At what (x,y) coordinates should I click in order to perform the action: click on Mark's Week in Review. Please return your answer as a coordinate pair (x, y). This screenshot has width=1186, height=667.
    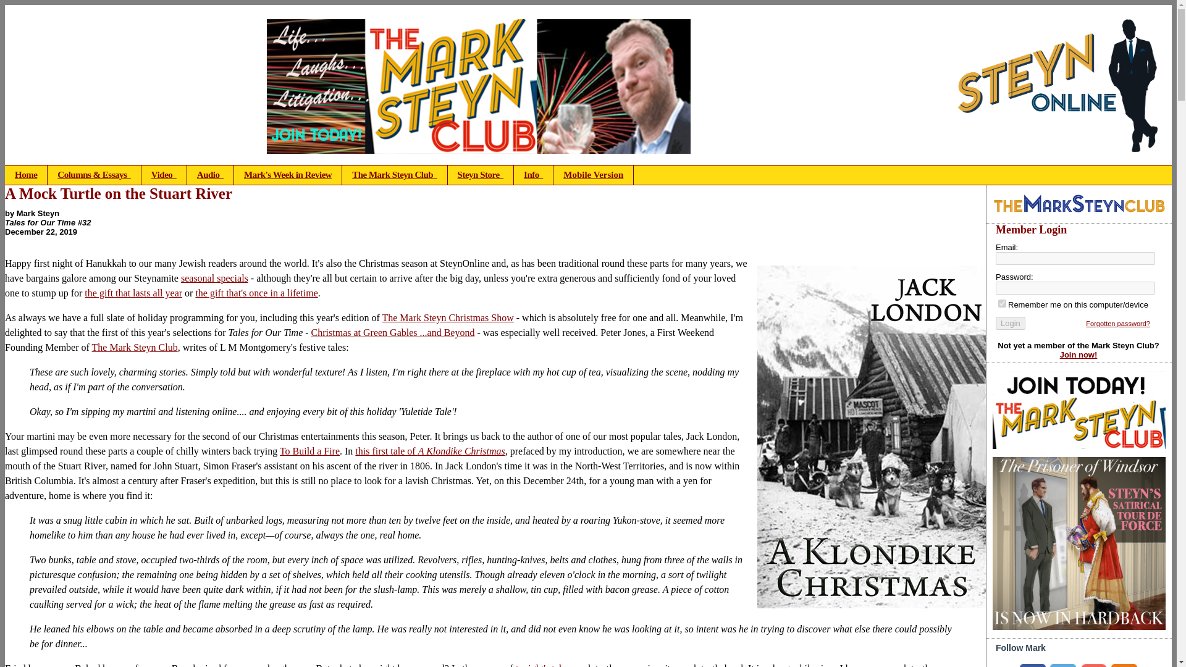
    Looking at the image, I should click on (288, 175).